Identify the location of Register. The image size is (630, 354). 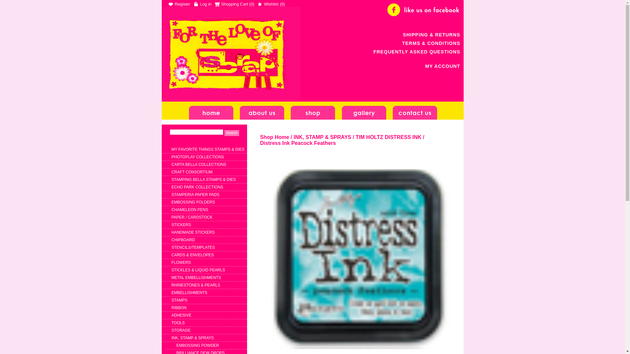
(179, 4).